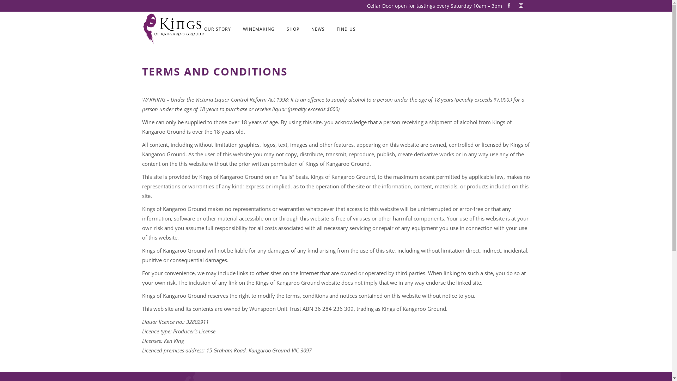 This screenshot has height=381, width=677. I want to click on SHOP, so click(293, 29).